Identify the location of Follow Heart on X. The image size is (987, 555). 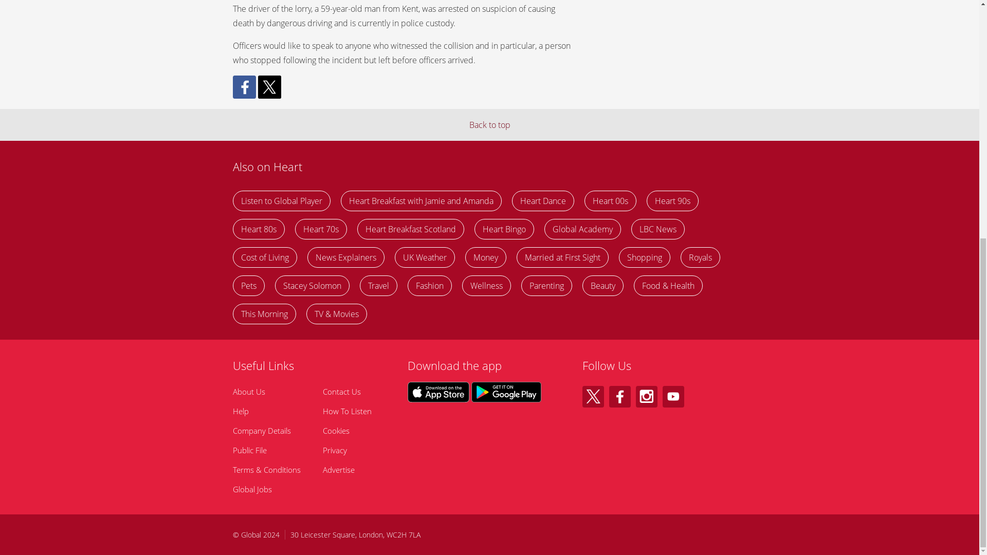
(592, 396).